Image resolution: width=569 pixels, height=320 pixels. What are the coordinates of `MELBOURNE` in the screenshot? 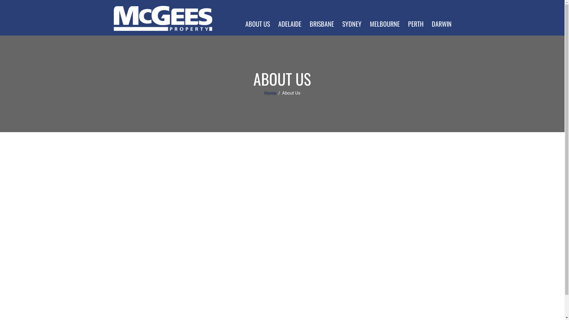 It's located at (385, 24).